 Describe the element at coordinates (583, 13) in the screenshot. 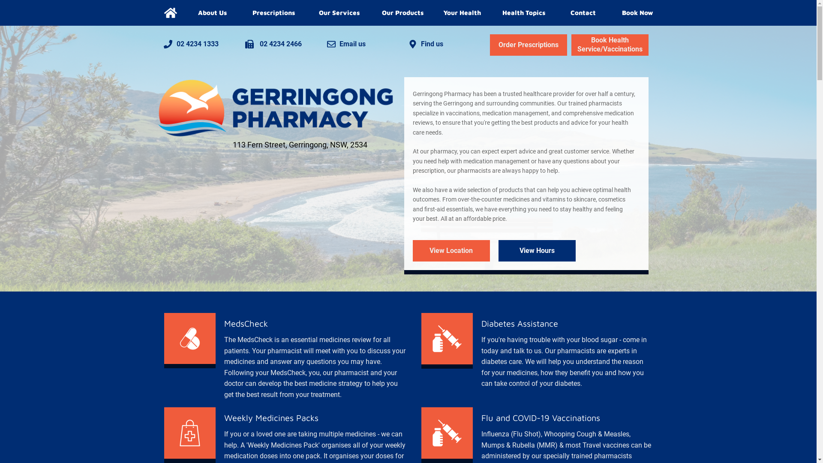

I see `Contact` at that location.